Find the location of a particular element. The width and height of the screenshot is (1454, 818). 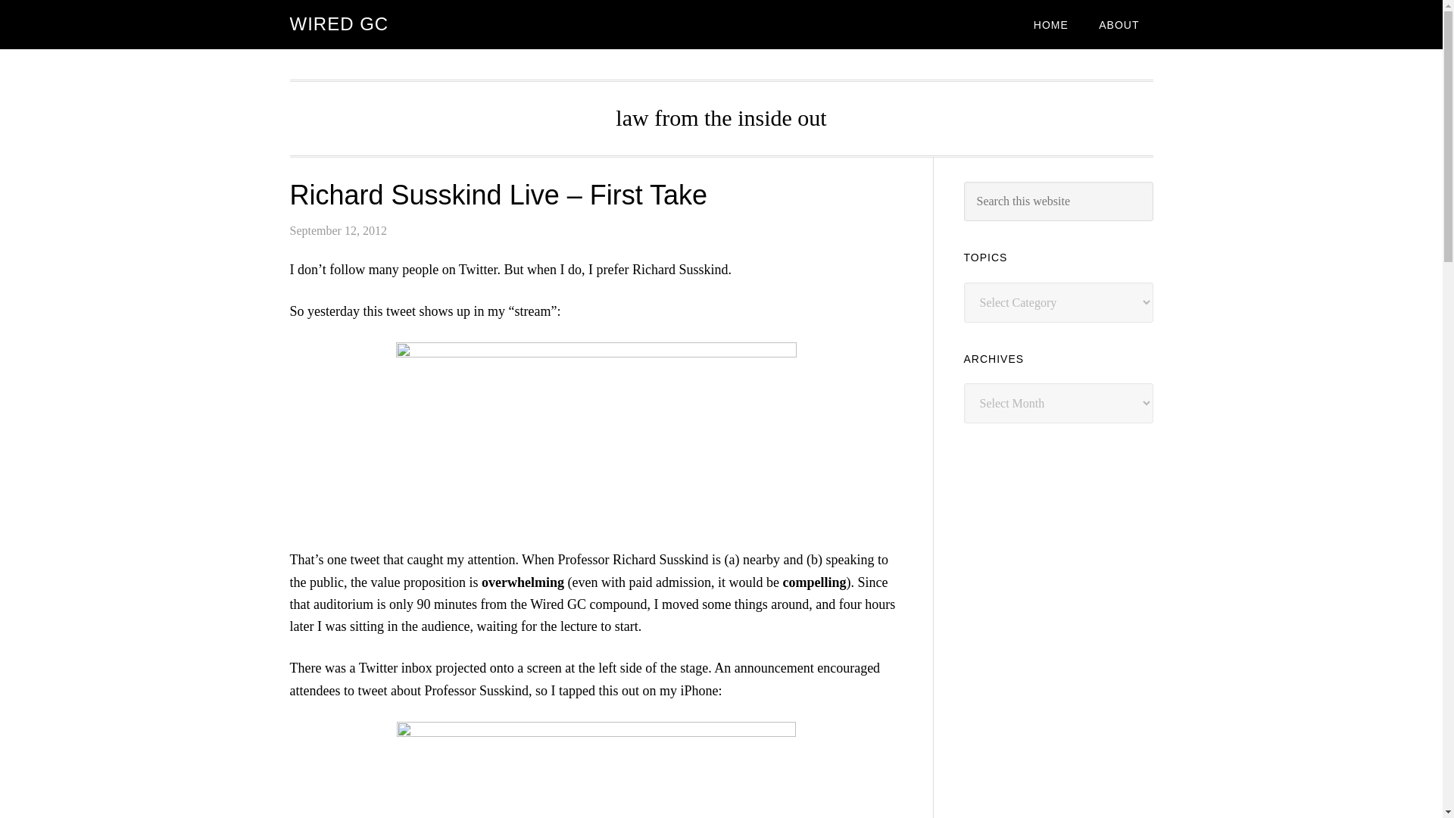

ABOUT is located at coordinates (1119, 24).